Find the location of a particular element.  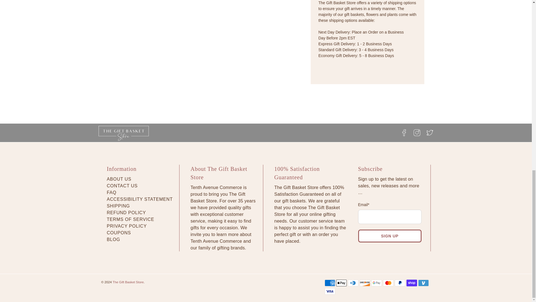

American Express is located at coordinates (329, 283).